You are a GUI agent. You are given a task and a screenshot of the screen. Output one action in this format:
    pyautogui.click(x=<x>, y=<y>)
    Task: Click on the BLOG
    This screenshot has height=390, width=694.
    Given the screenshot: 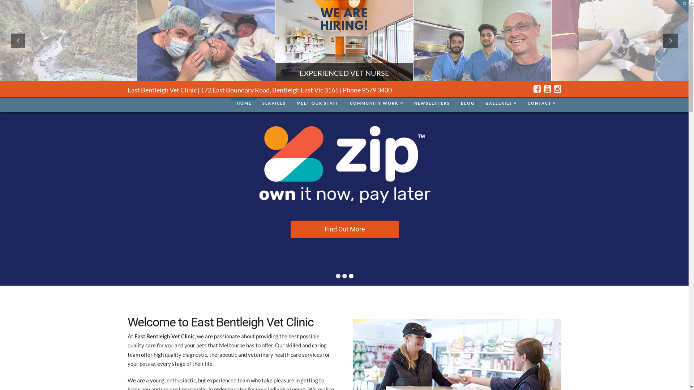 What is the action you would take?
    pyautogui.click(x=467, y=105)
    